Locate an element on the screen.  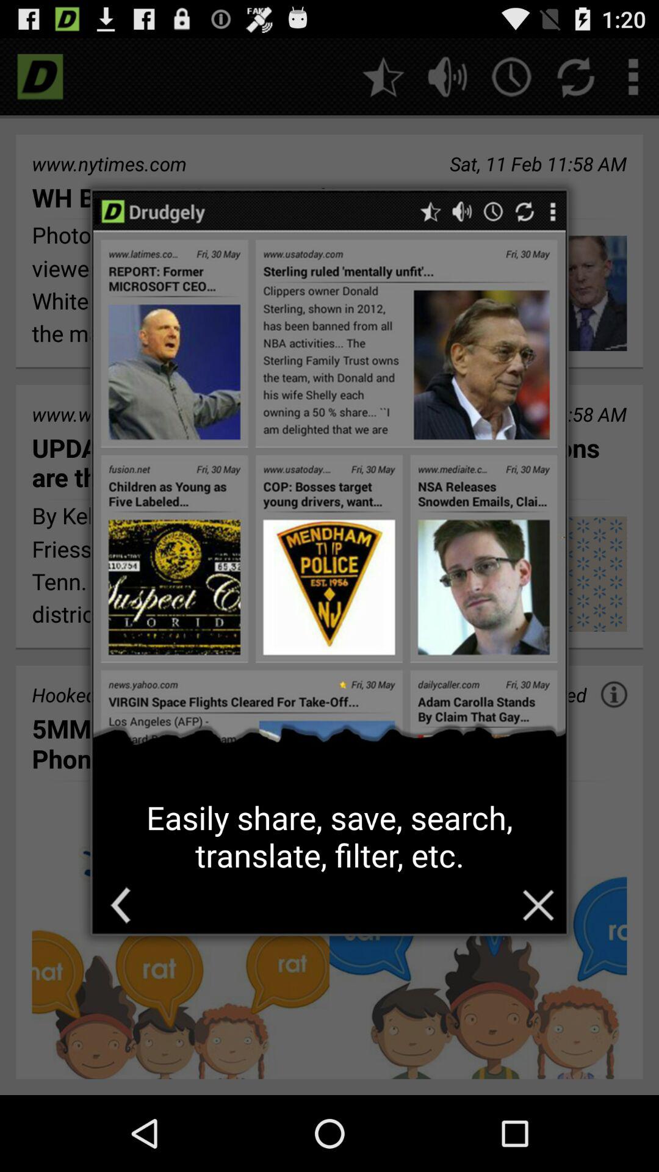
press icon at the bottom right corner is located at coordinates (538, 905).